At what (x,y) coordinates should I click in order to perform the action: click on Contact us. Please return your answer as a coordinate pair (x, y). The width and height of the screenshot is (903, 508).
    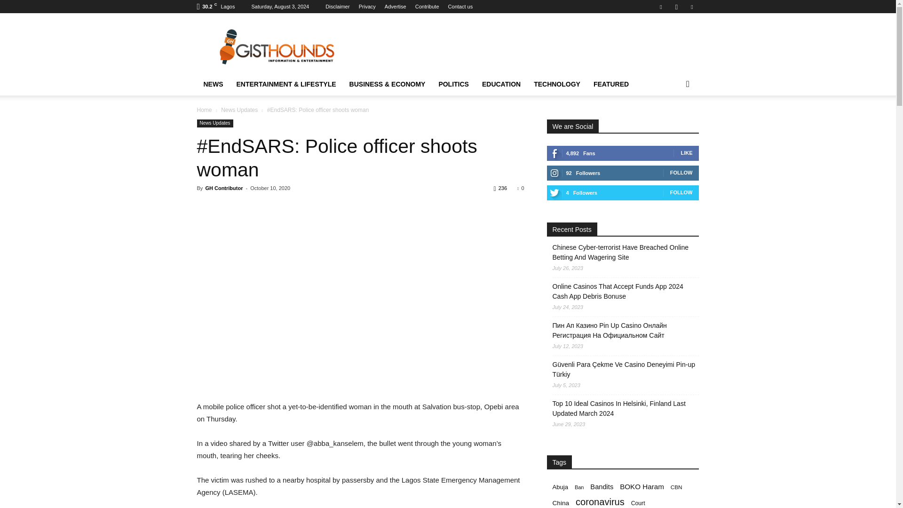
    Looking at the image, I should click on (460, 7).